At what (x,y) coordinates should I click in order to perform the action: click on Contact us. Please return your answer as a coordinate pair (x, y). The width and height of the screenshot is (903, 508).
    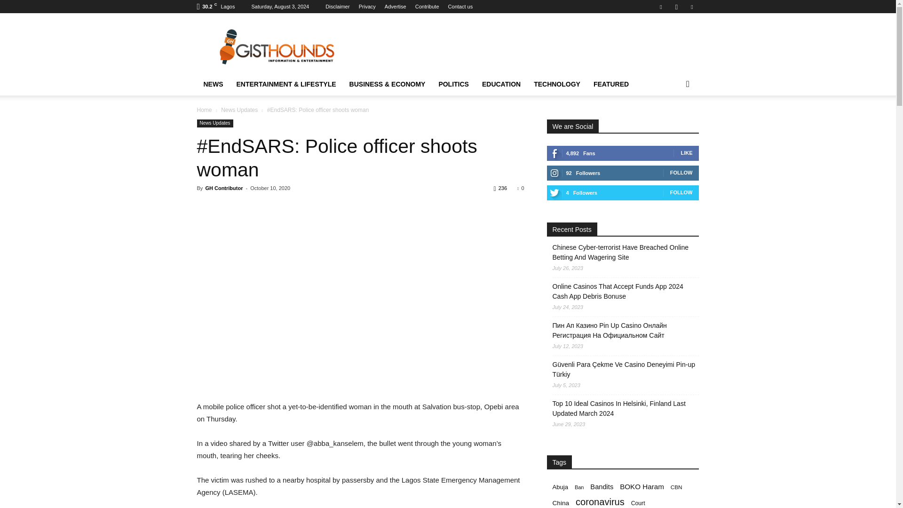
    Looking at the image, I should click on (460, 7).